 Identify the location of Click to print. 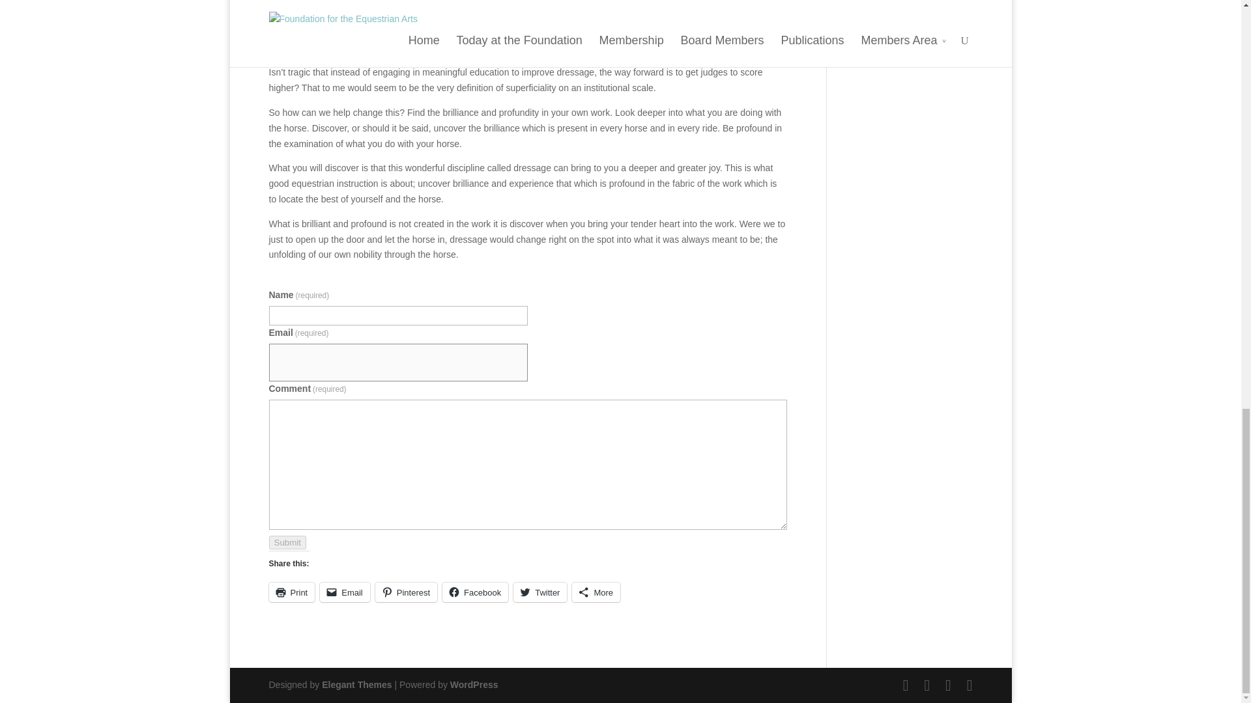
(292, 592).